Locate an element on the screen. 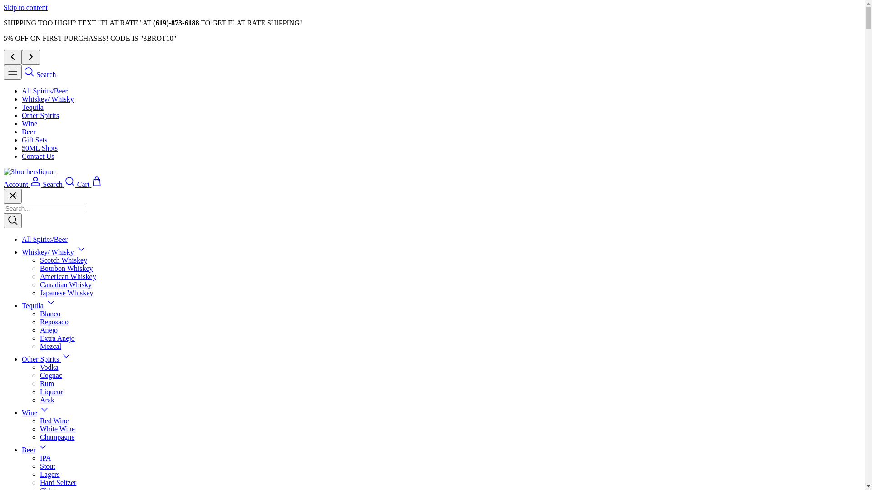  Toggle menu is located at coordinates (43, 450).